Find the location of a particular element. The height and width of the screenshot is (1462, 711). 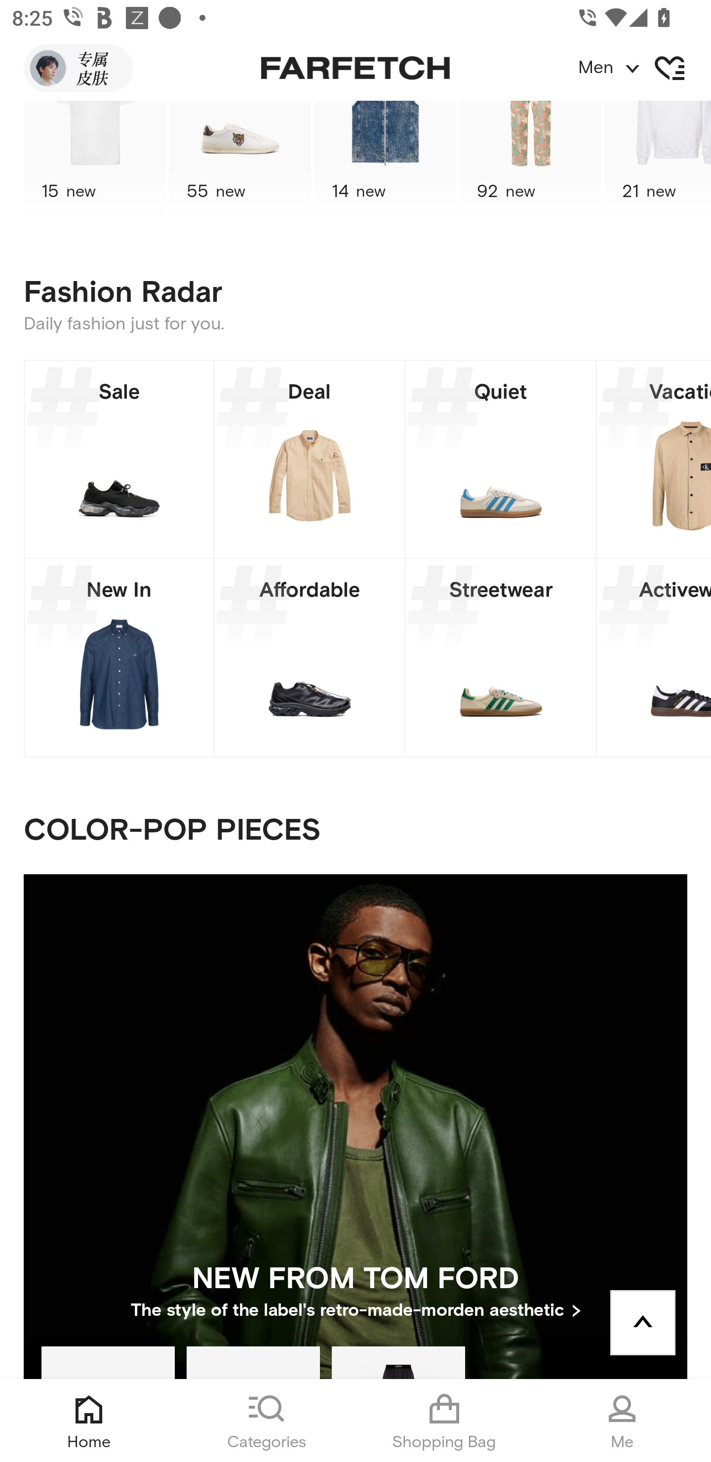

Categories is located at coordinates (267, 1421).